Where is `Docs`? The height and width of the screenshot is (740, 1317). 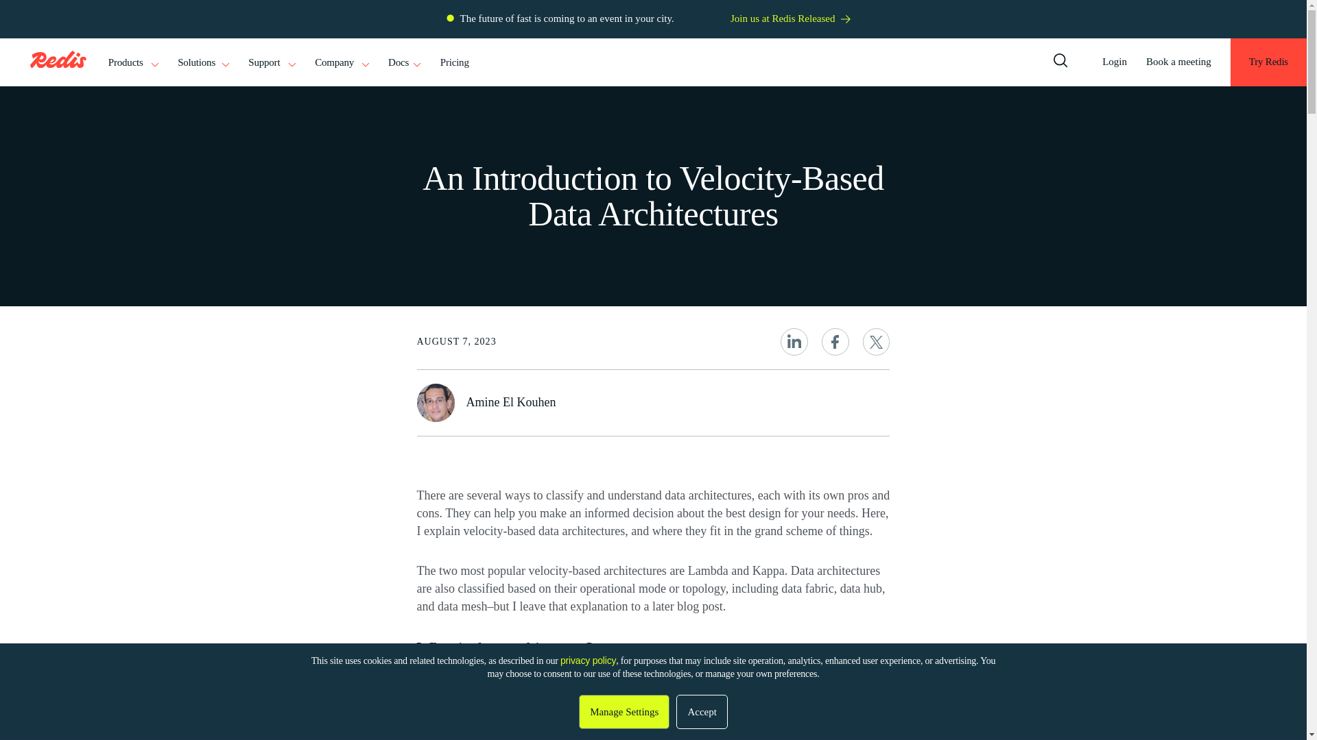 Docs is located at coordinates (405, 63).